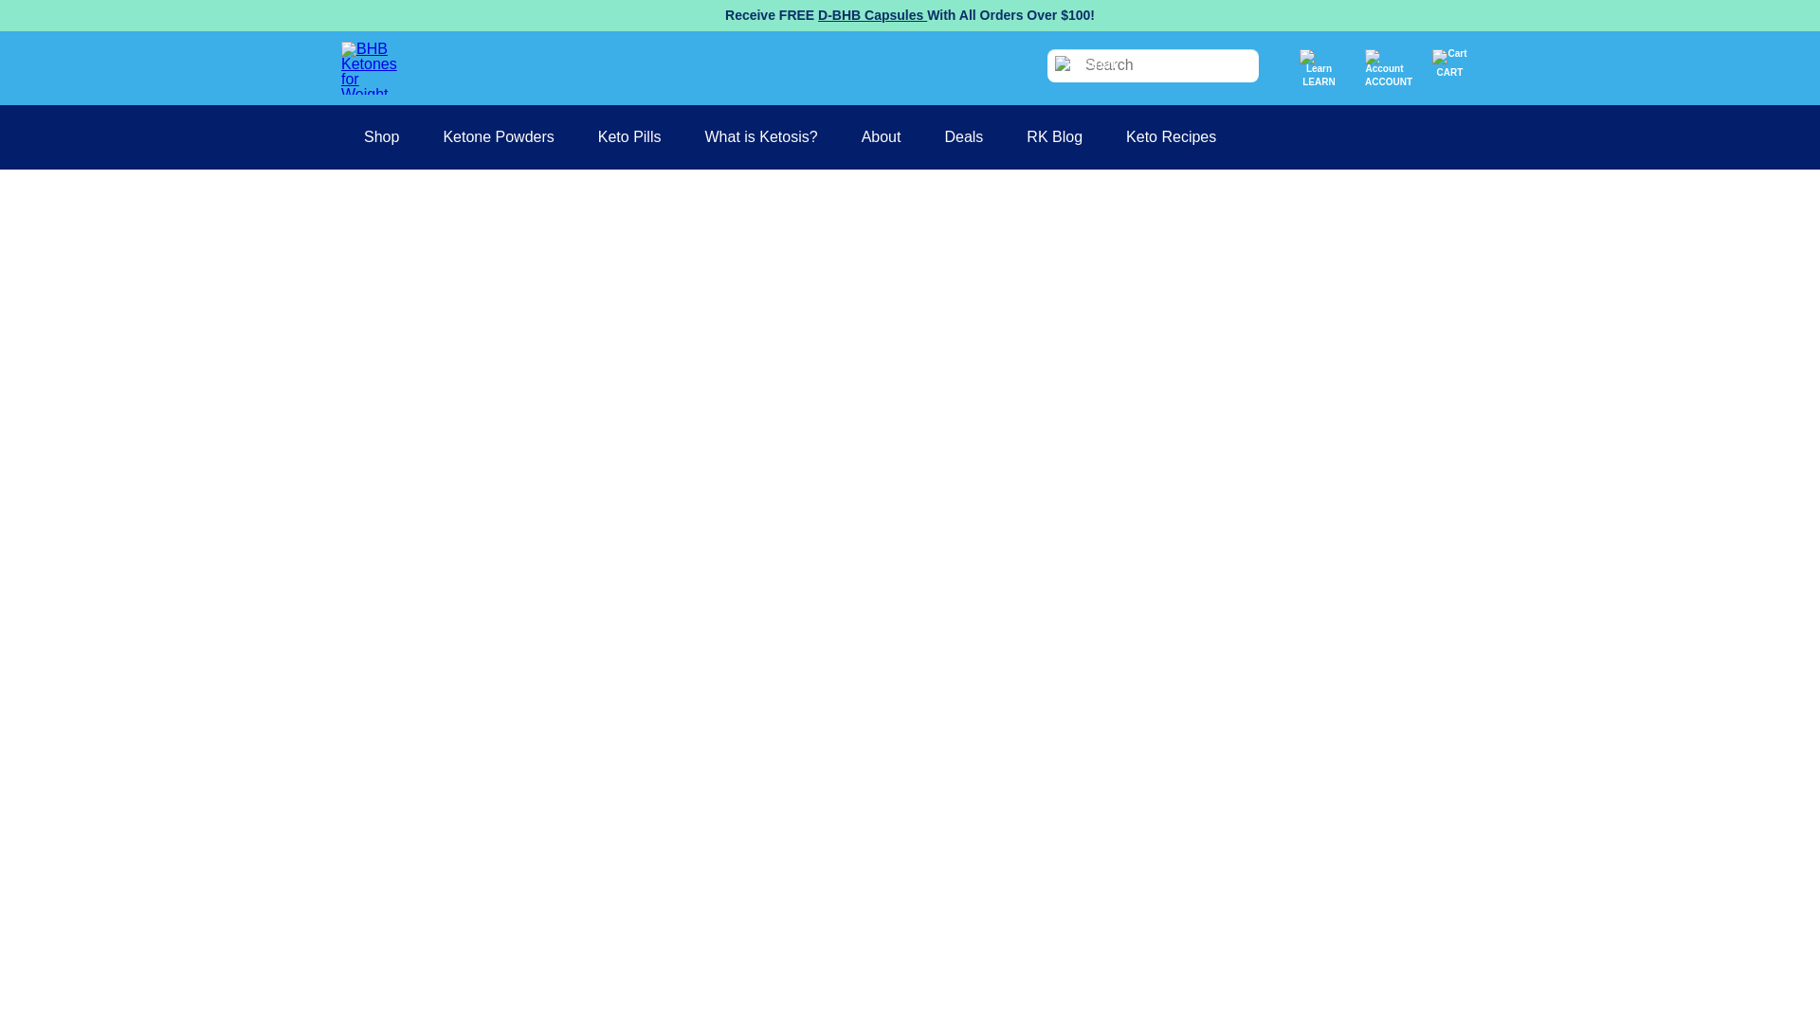 The height and width of the screenshot is (1023, 1820). What do you see at coordinates (872, 14) in the screenshot?
I see `D-BHB Capsules` at bounding box center [872, 14].